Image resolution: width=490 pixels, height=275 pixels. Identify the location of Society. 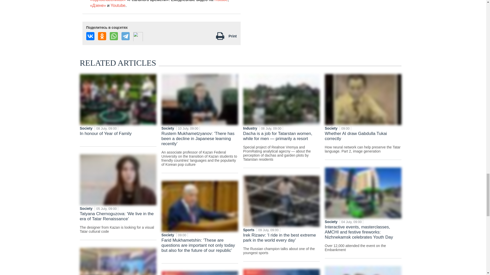
(86, 209).